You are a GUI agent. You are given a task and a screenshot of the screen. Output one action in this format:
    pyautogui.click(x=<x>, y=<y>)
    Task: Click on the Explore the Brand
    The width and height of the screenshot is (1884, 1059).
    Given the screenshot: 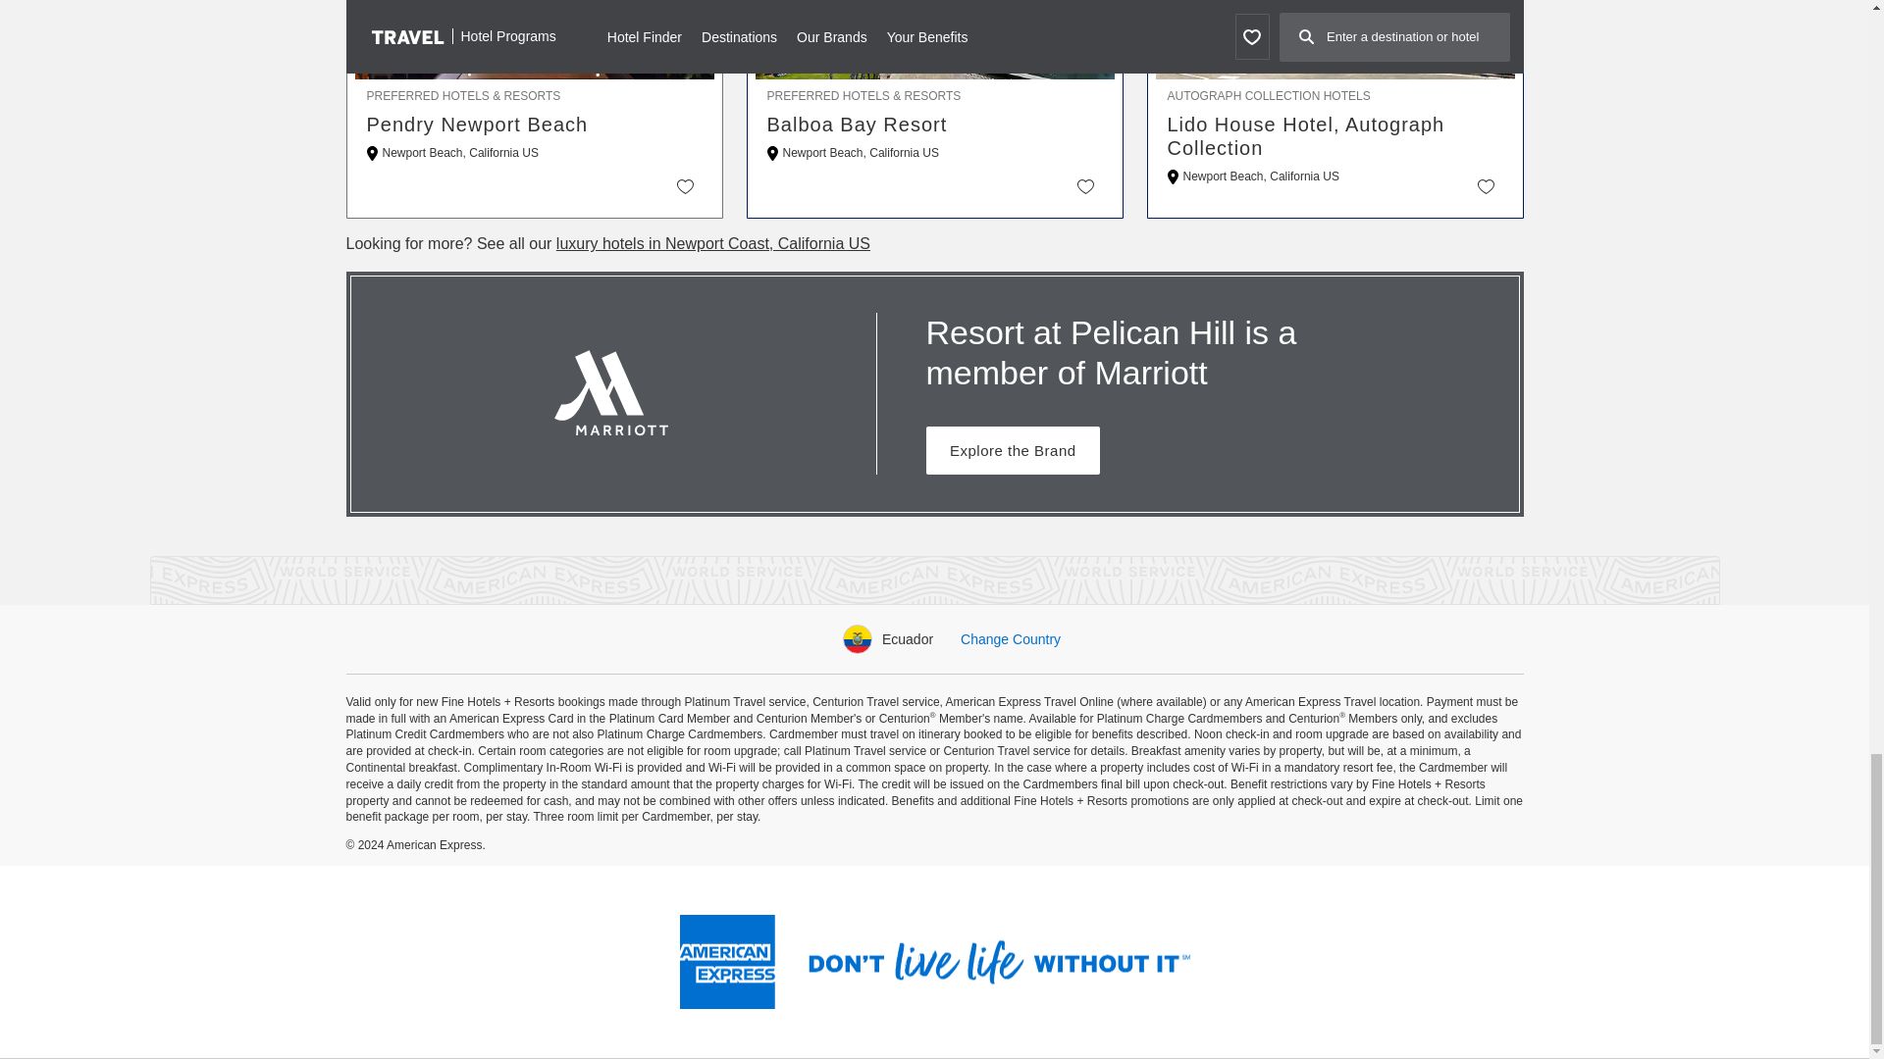 What is the action you would take?
    pyautogui.click(x=1013, y=450)
    